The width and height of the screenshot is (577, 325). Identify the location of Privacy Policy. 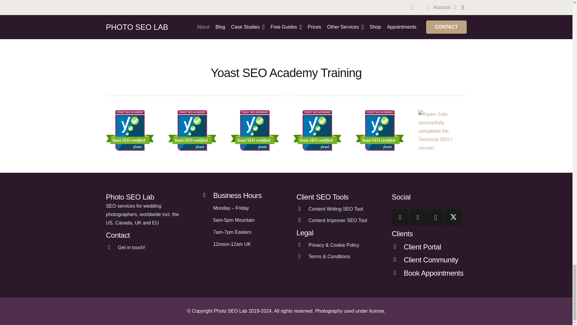
(302, 245).